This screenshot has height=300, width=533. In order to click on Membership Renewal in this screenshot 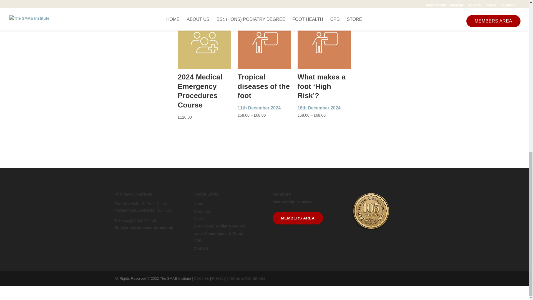, I will do `click(292, 202)`.